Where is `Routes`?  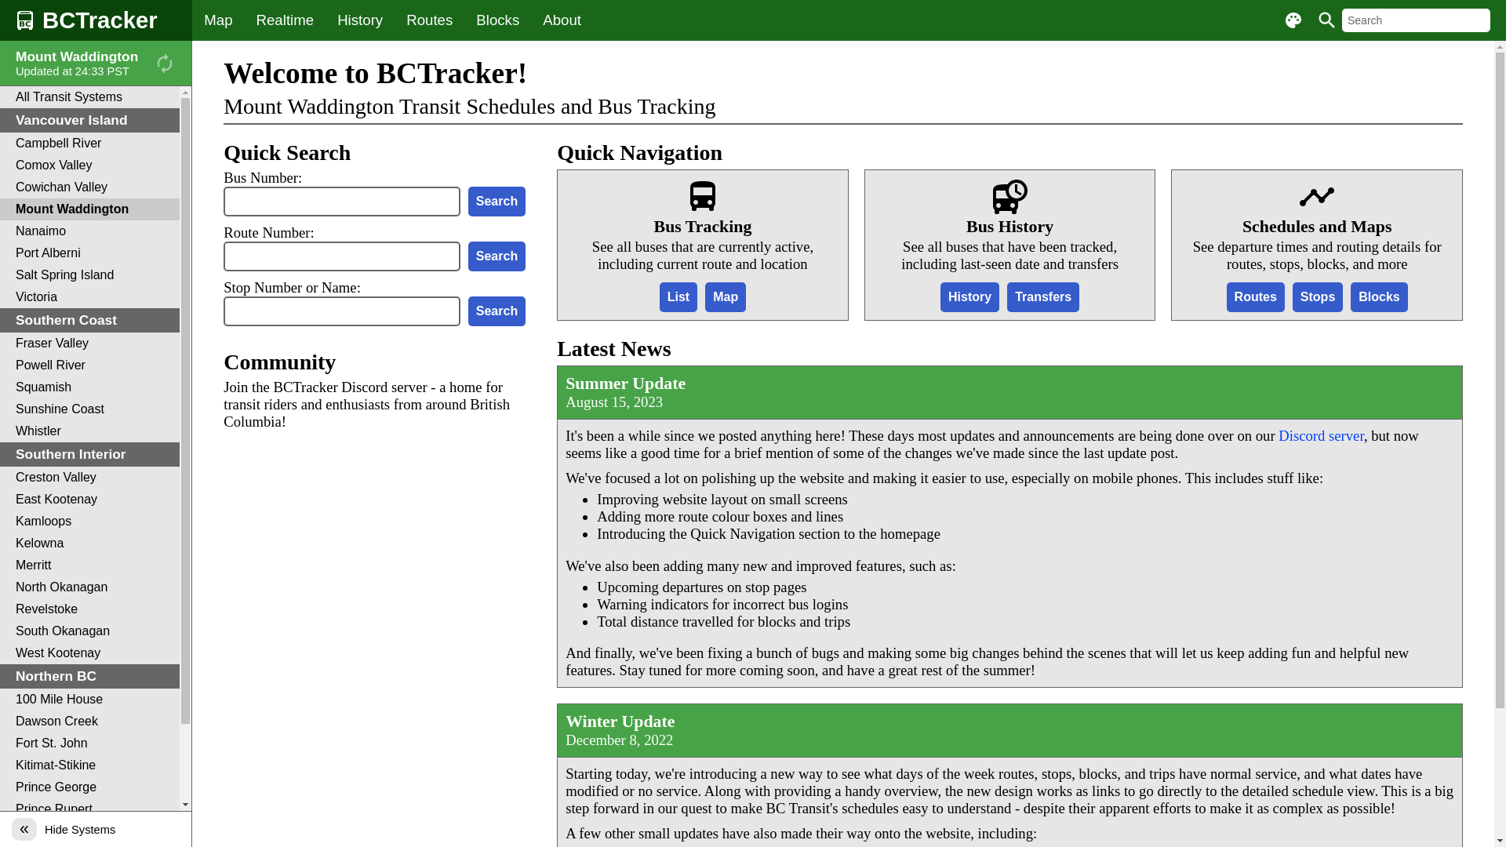 Routes is located at coordinates (430, 20).